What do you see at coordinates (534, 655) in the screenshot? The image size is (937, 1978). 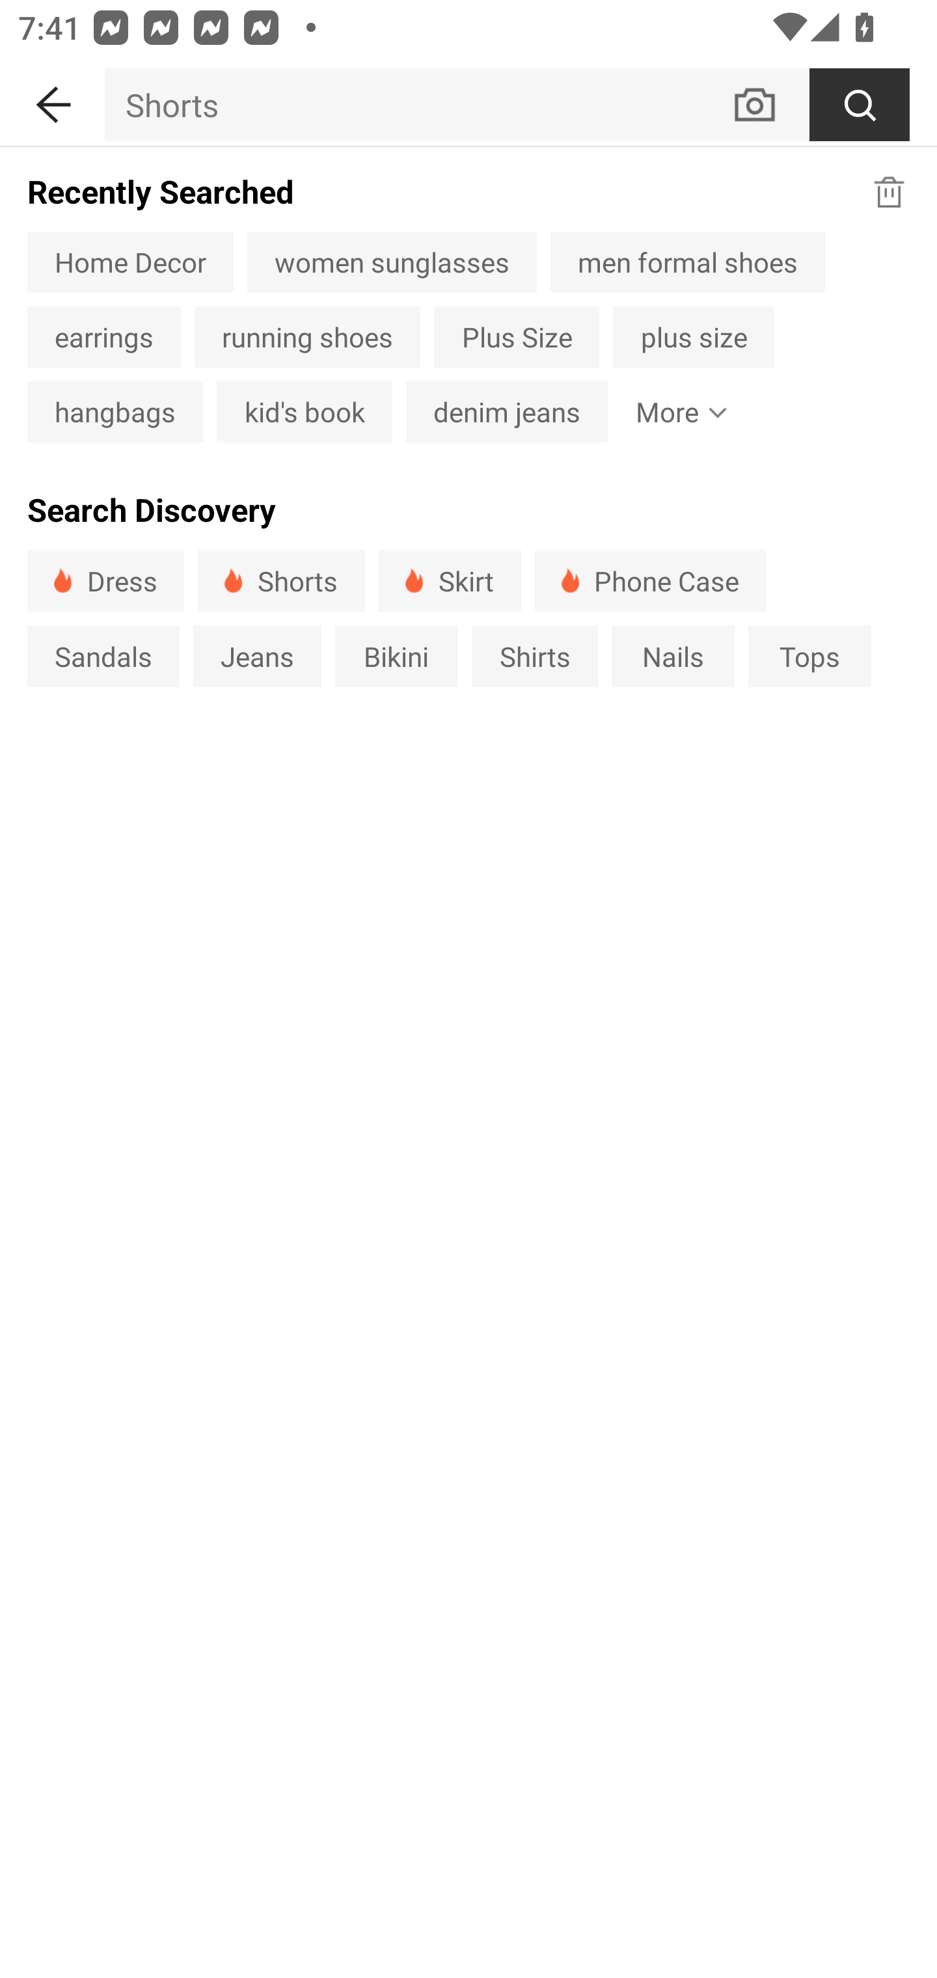 I see `Shirts` at bounding box center [534, 655].